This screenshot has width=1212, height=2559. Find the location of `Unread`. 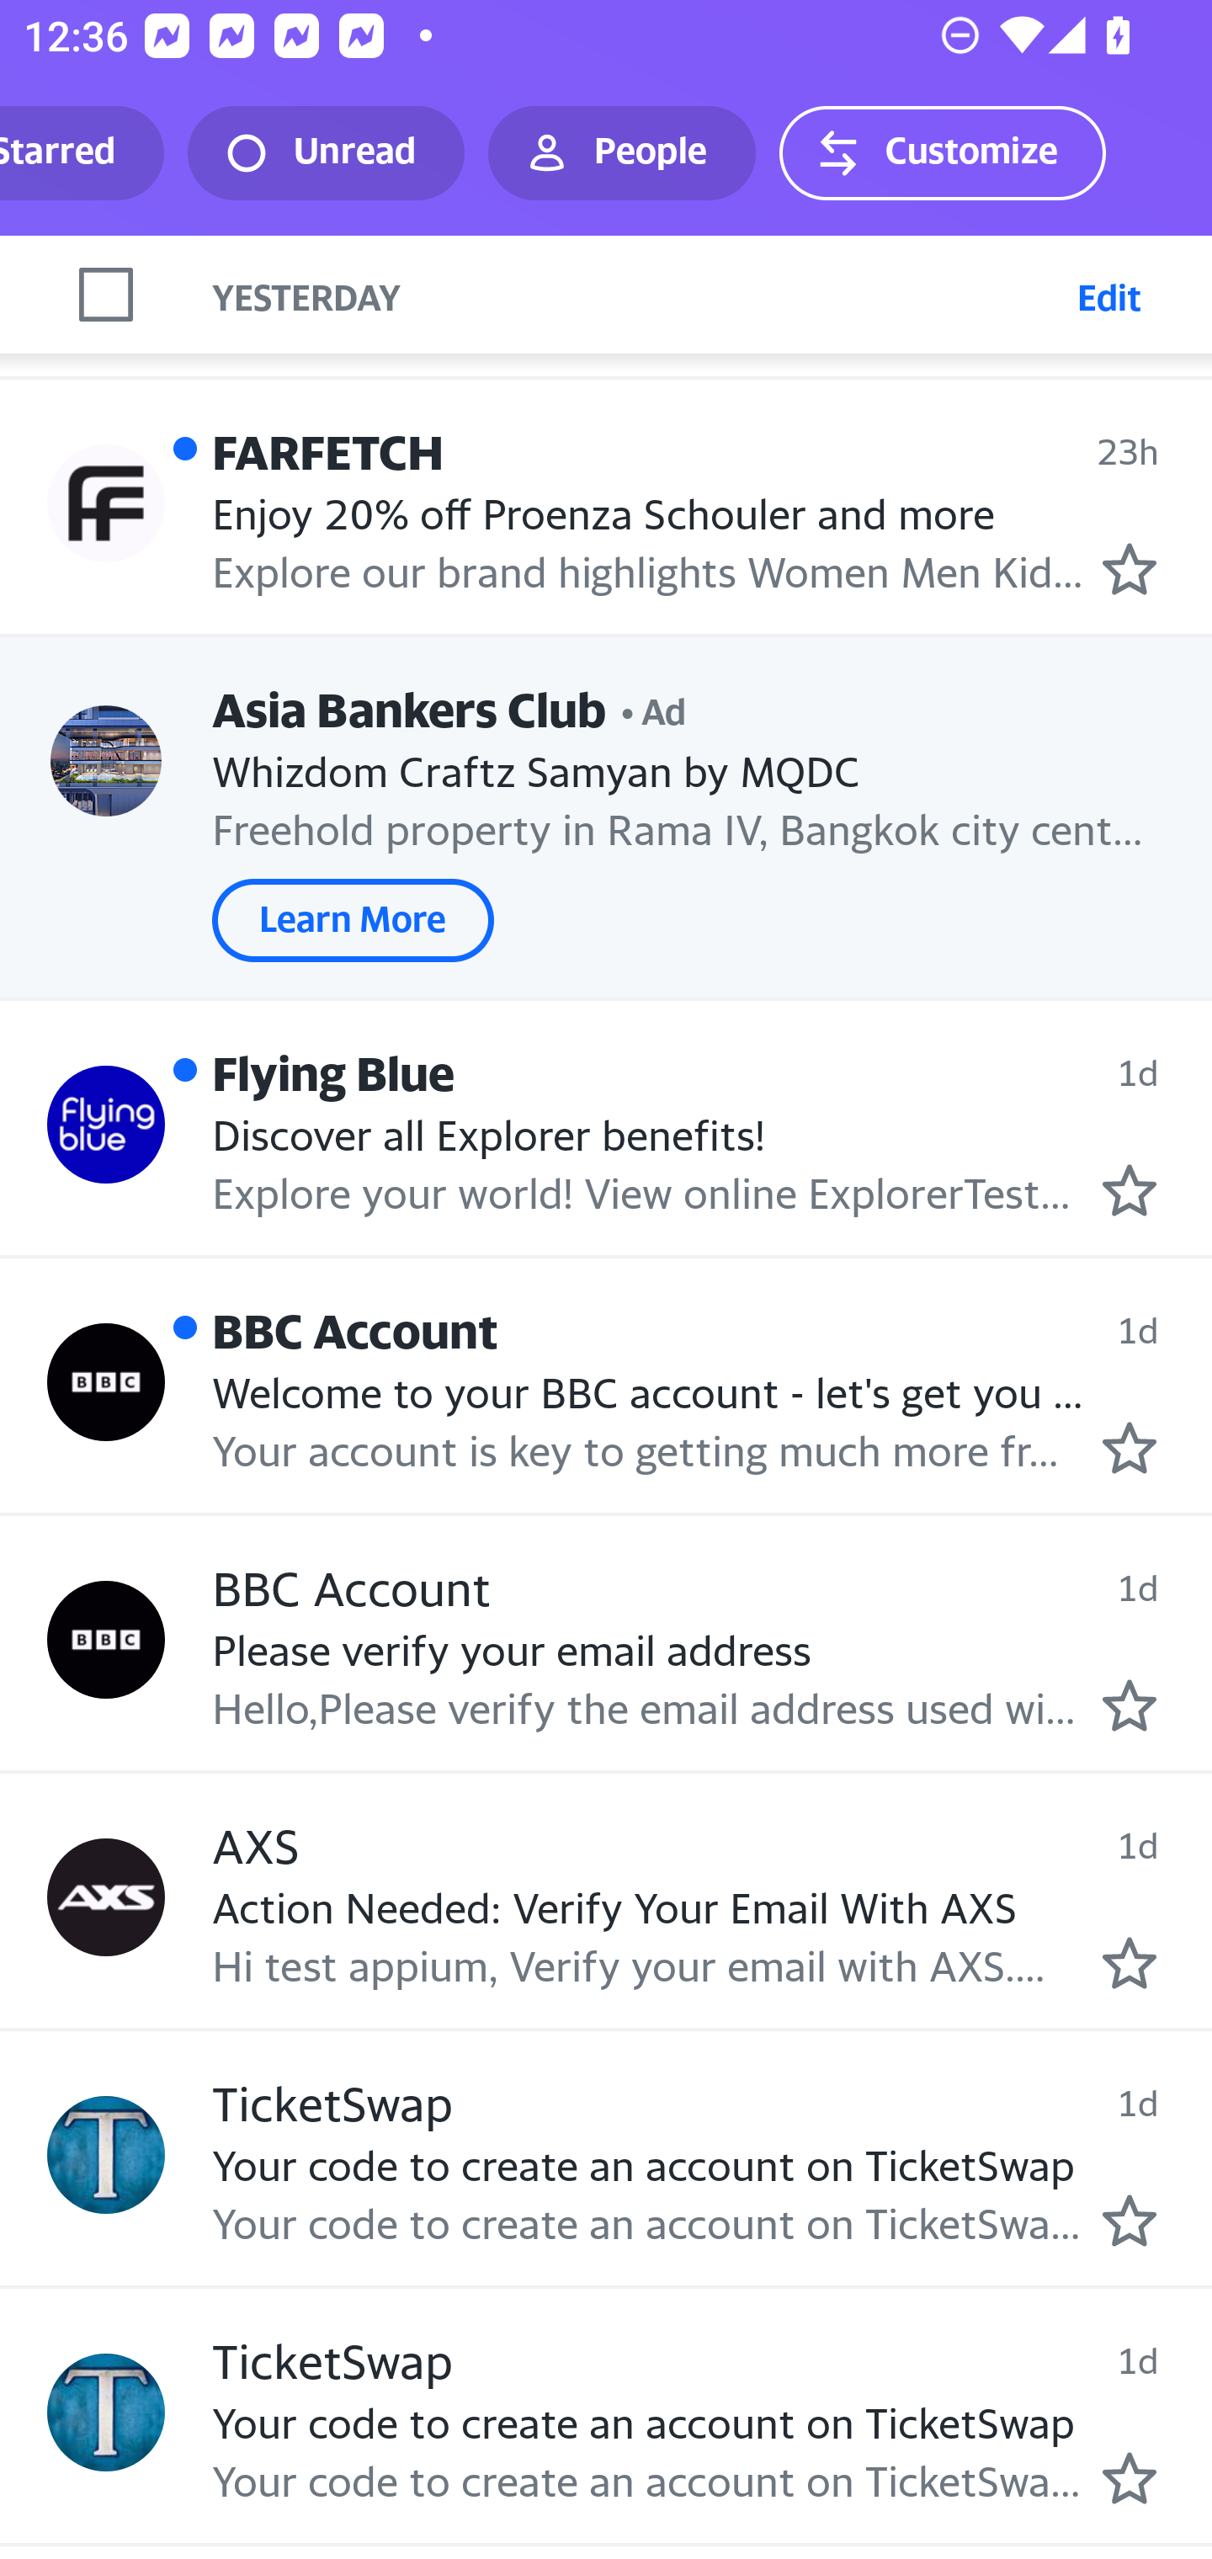

Unread is located at coordinates (326, 153).